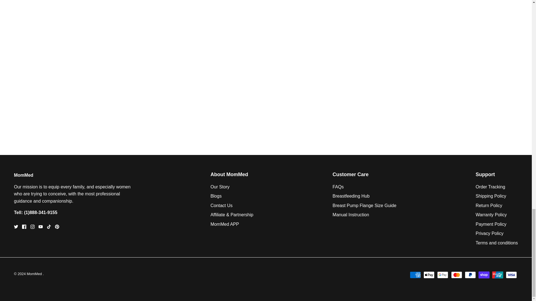  What do you see at coordinates (511, 275) in the screenshot?
I see `Visa` at bounding box center [511, 275].